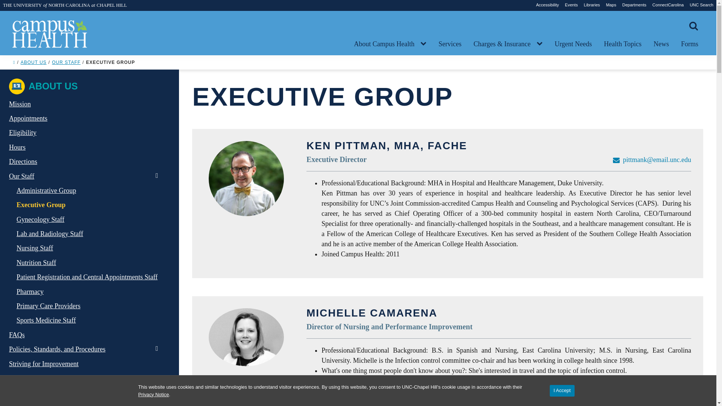  What do you see at coordinates (668, 5) in the screenshot?
I see `ConnectCarolina` at bounding box center [668, 5].